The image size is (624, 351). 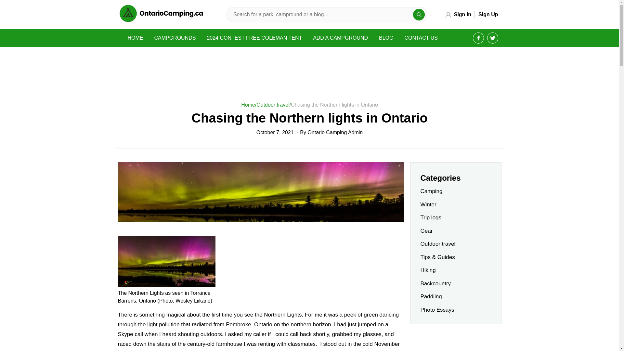 What do you see at coordinates (386, 38) in the screenshot?
I see `BLOG` at bounding box center [386, 38].